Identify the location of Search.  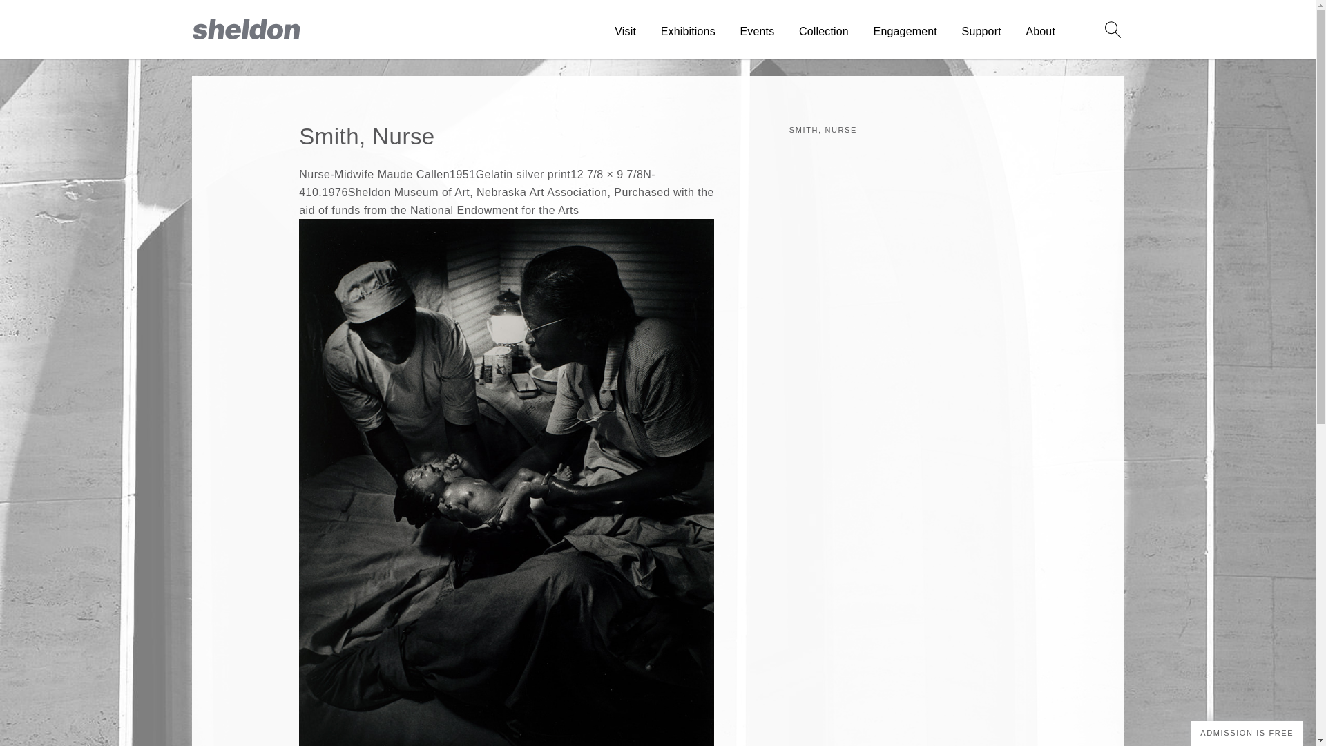
(1113, 30).